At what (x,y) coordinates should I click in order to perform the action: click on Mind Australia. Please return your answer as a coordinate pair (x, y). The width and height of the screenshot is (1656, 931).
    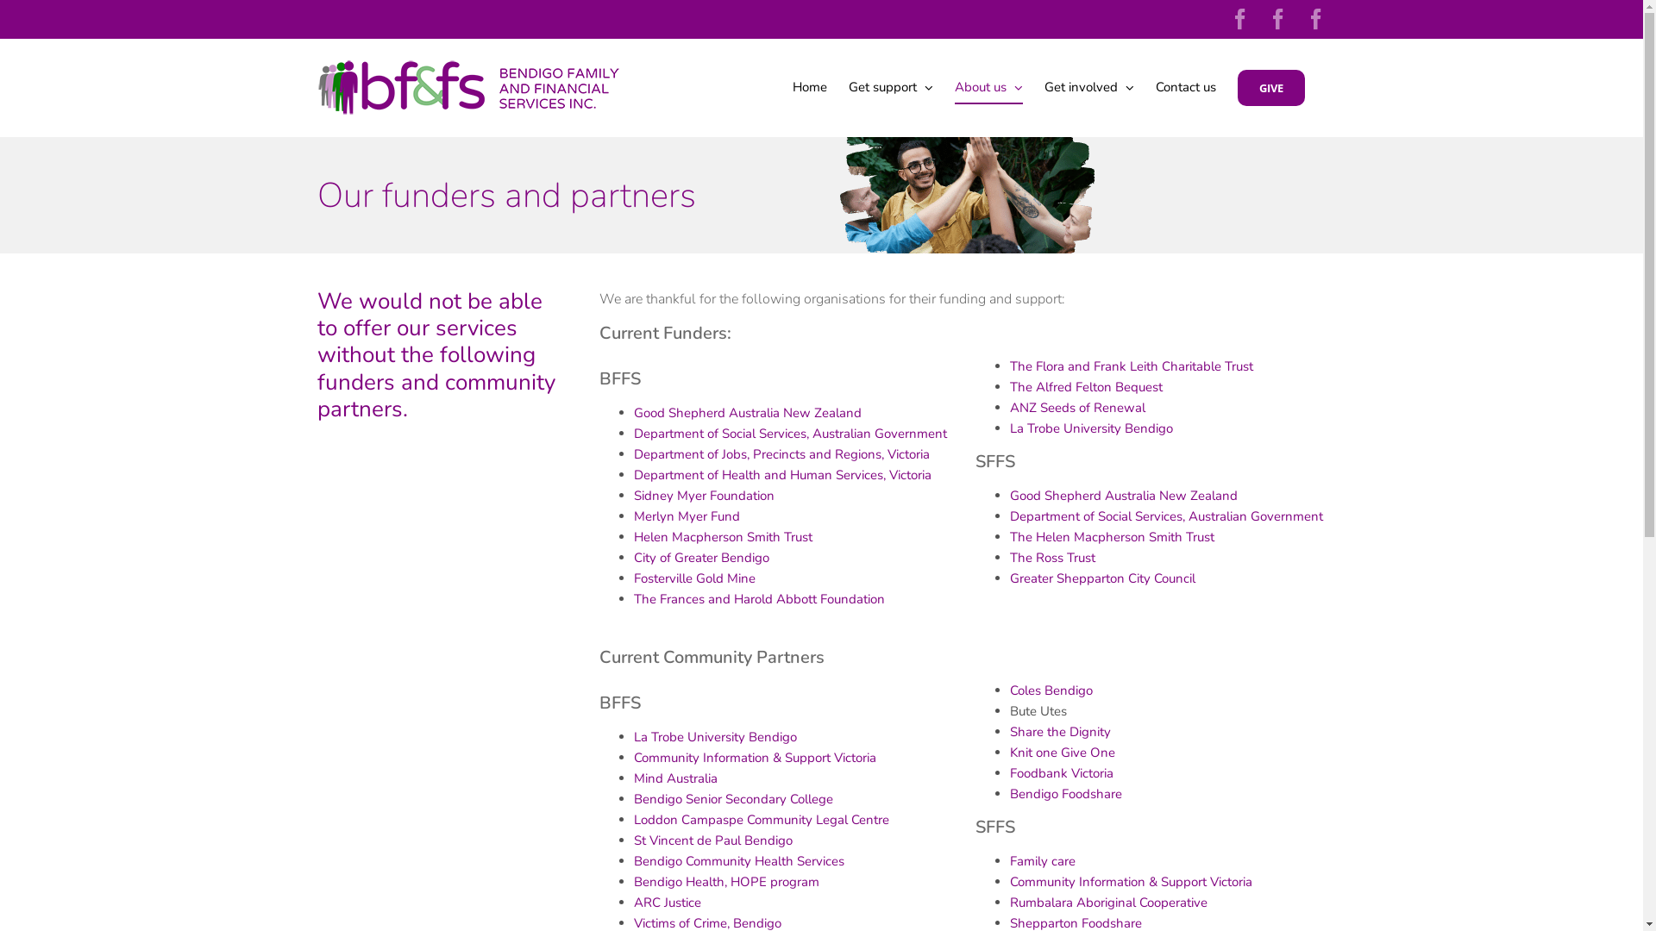
    Looking at the image, I should click on (676, 778).